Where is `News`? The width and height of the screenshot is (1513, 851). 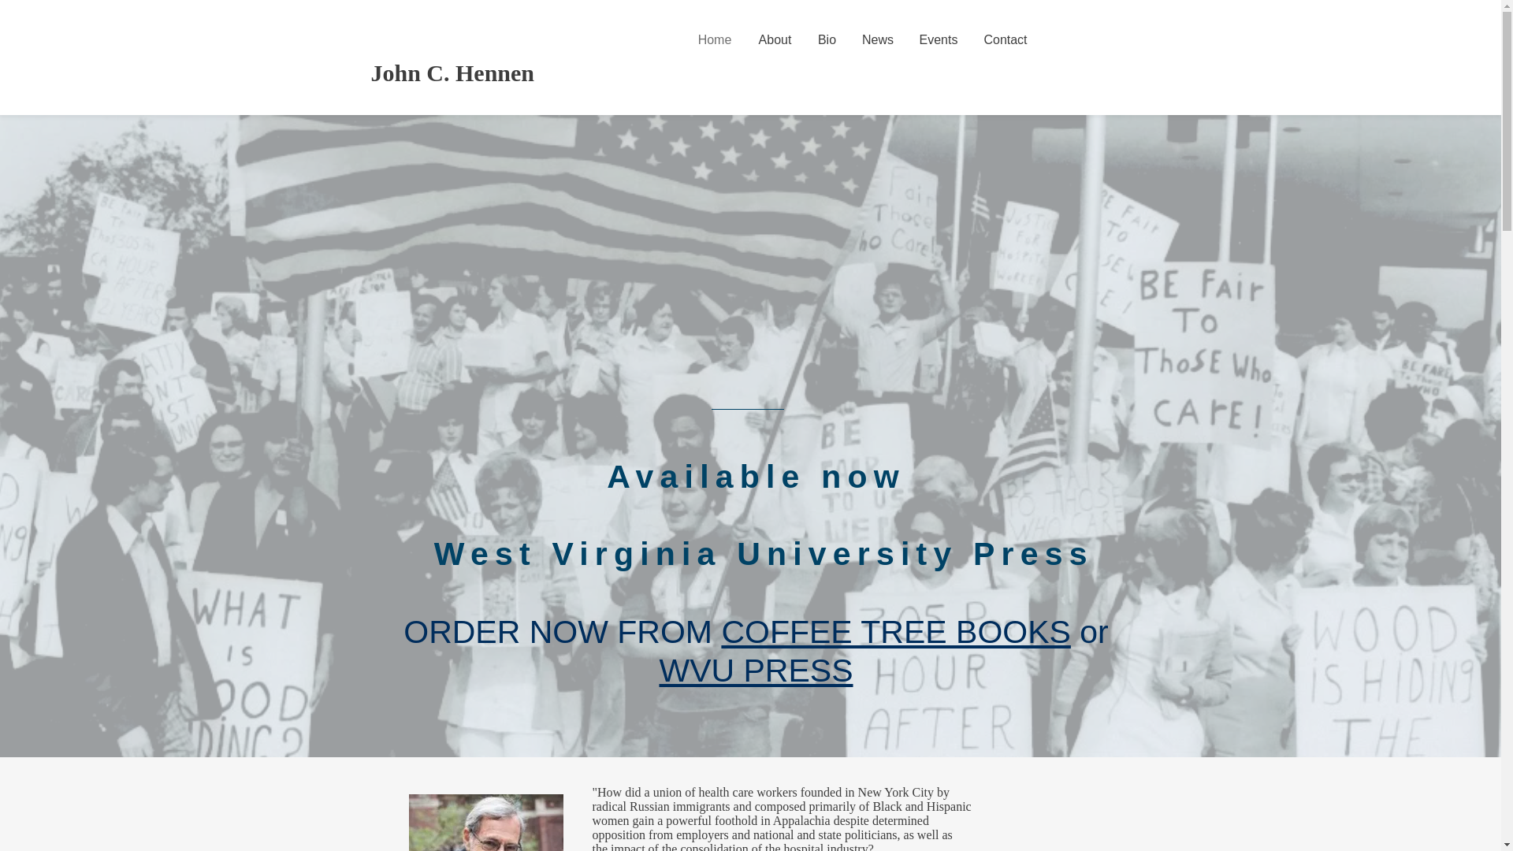
News is located at coordinates (878, 39).